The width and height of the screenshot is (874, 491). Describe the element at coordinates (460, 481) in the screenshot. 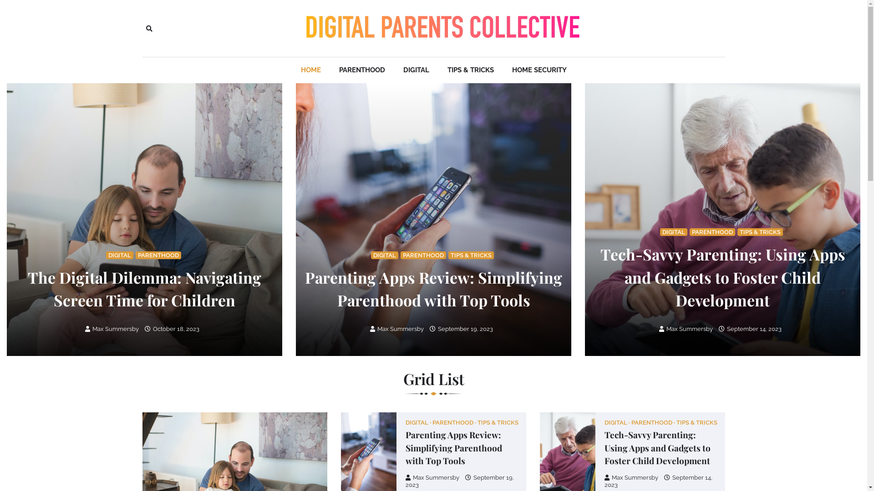

I see `September 19, 2023` at that location.